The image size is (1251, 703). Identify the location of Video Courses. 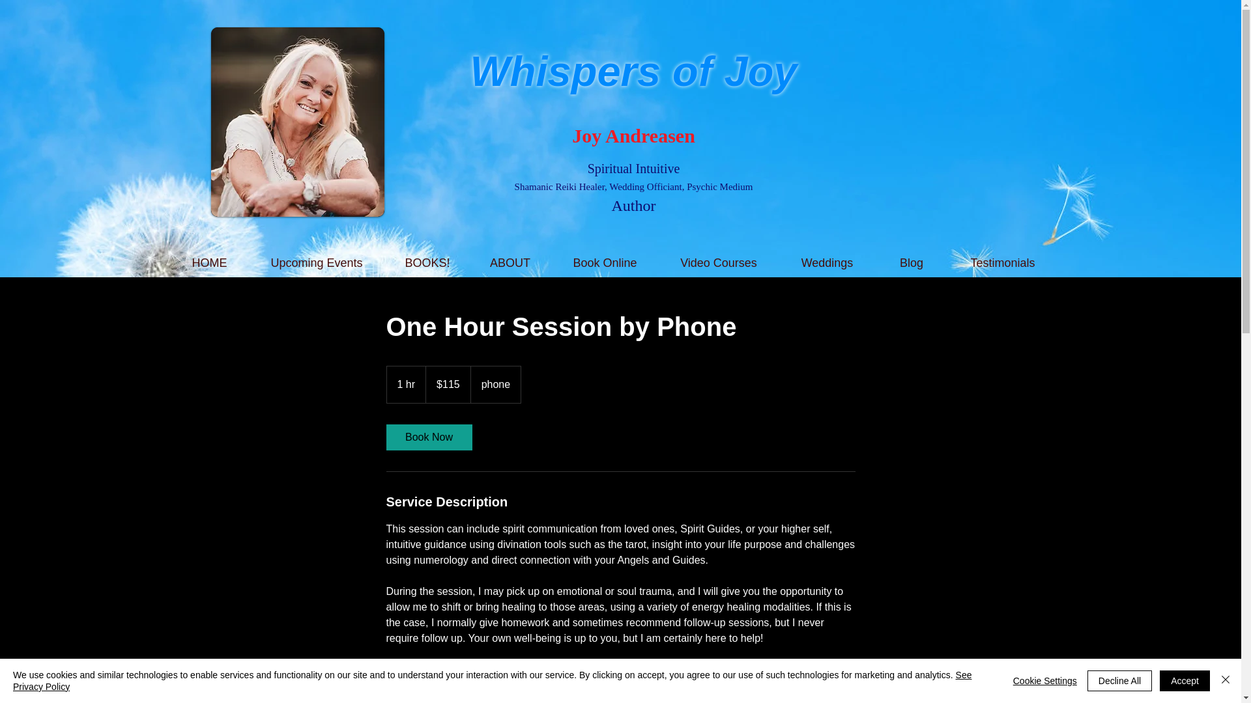
(718, 263).